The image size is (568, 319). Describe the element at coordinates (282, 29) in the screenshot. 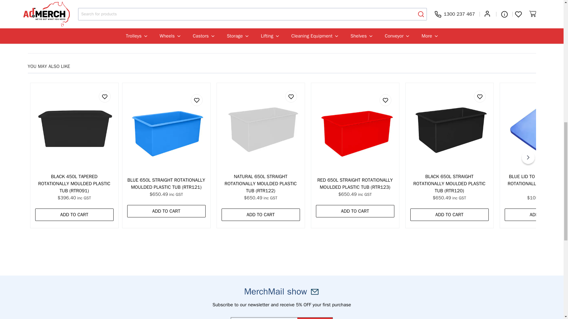

I see `DESCRIPTION` at that location.